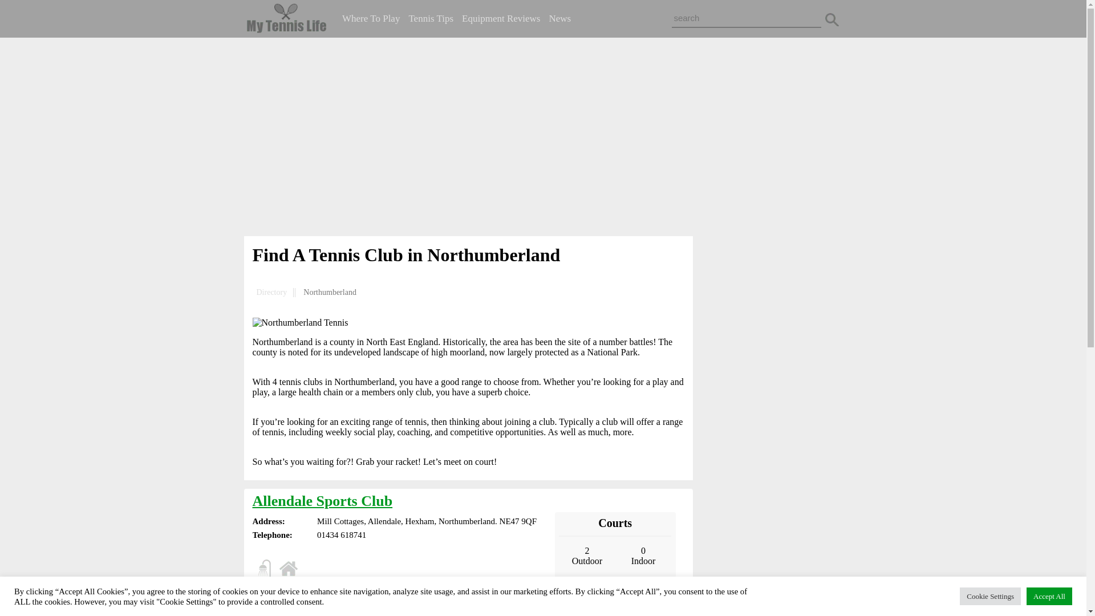 This screenshot has height=616, width=1095. Describe the element at coordinates (990, 596) in the screenshot. I see `Cookie Settings` at that location.